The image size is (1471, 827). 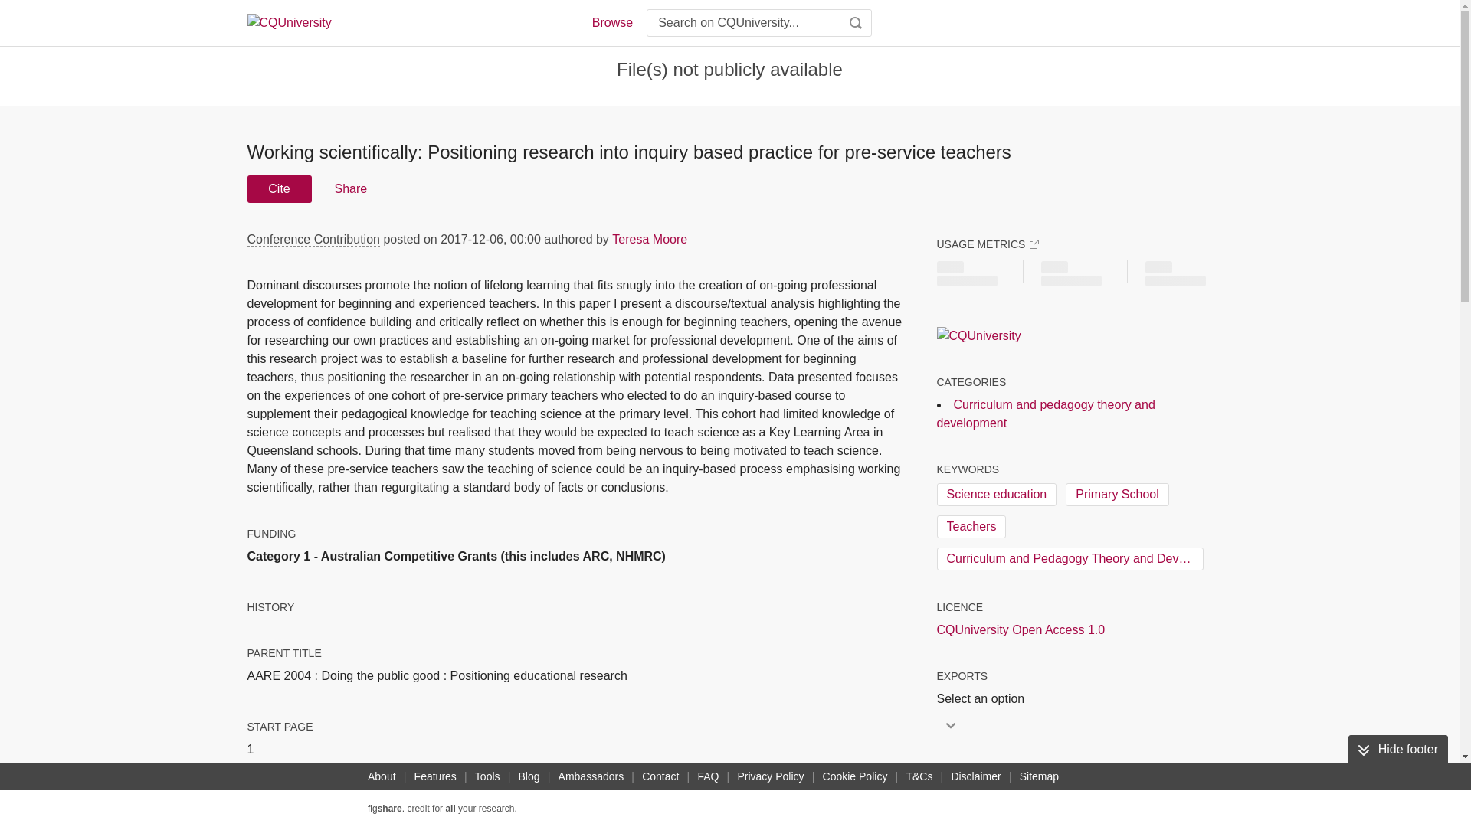 I want to click on Curriculum and pedagogy theory and development, so click(x=1045, y=413).